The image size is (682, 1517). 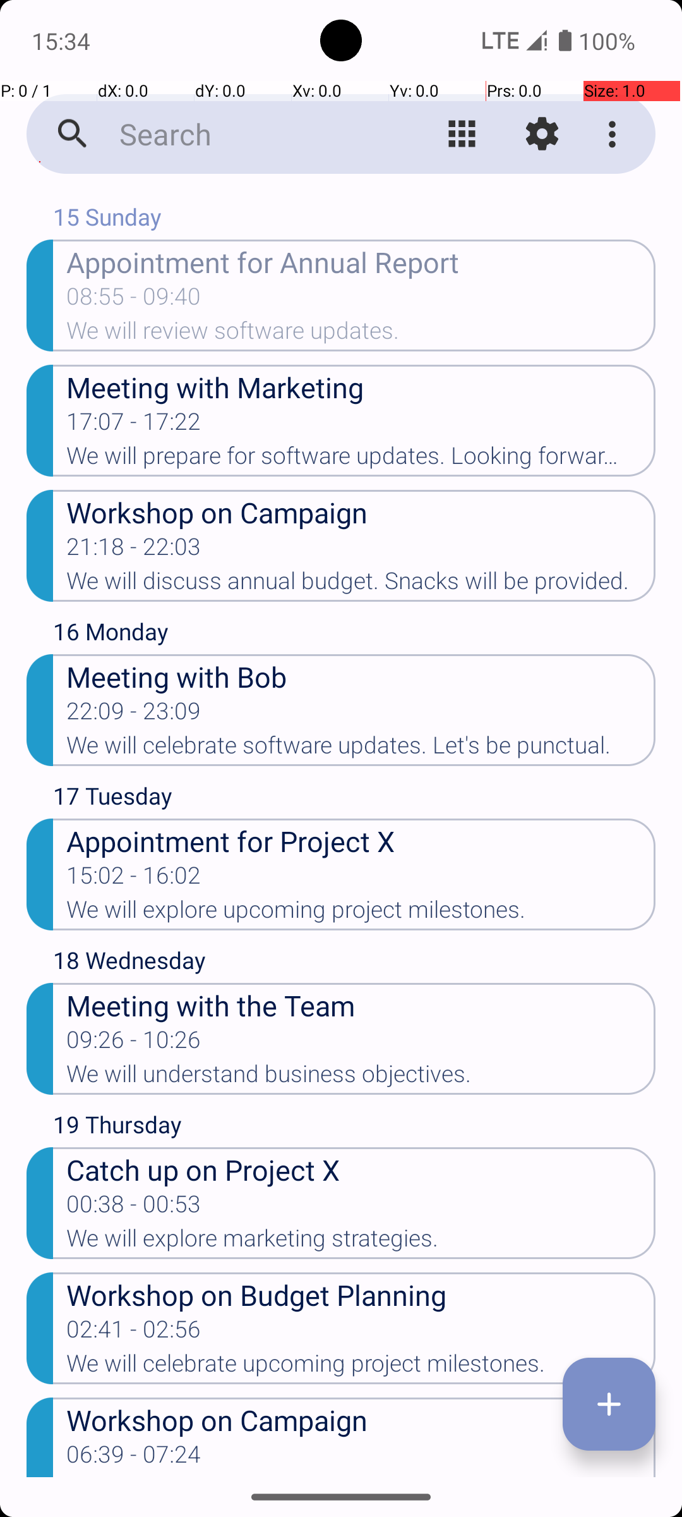 I want to click on 15:02 - 16:02, so click(x=134, y=879).